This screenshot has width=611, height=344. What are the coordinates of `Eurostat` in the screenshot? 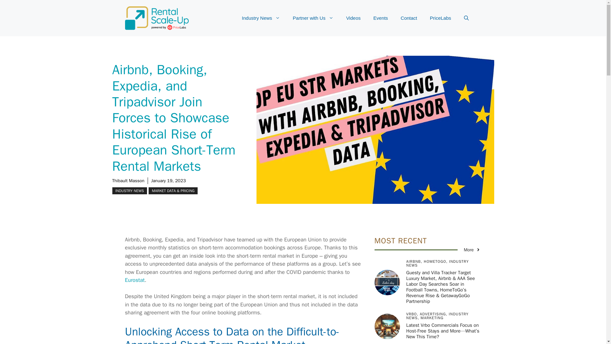 It's located at (134, 280).